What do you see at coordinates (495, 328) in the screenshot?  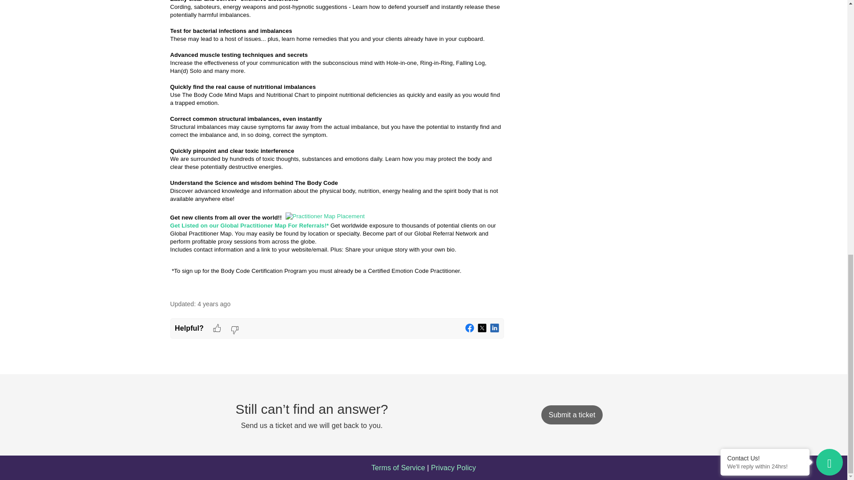 I see `LinkedIn` at bounding box center [495, 328].